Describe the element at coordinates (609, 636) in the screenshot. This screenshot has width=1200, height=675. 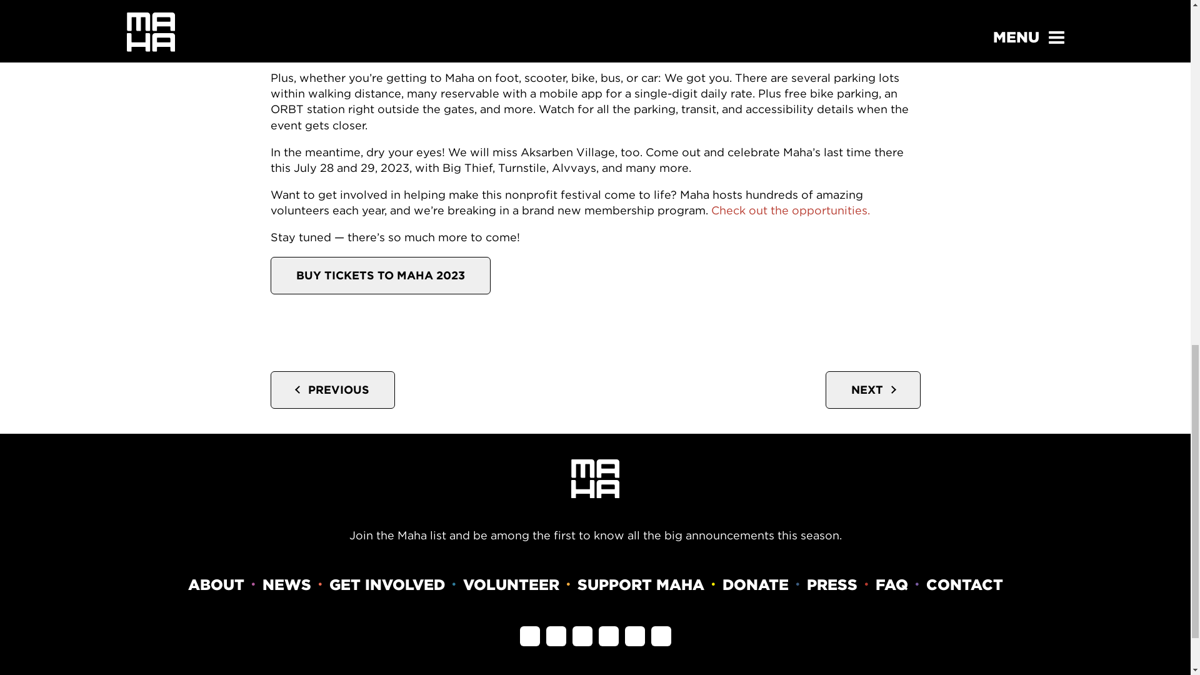
I see `Linkedin` at that location.